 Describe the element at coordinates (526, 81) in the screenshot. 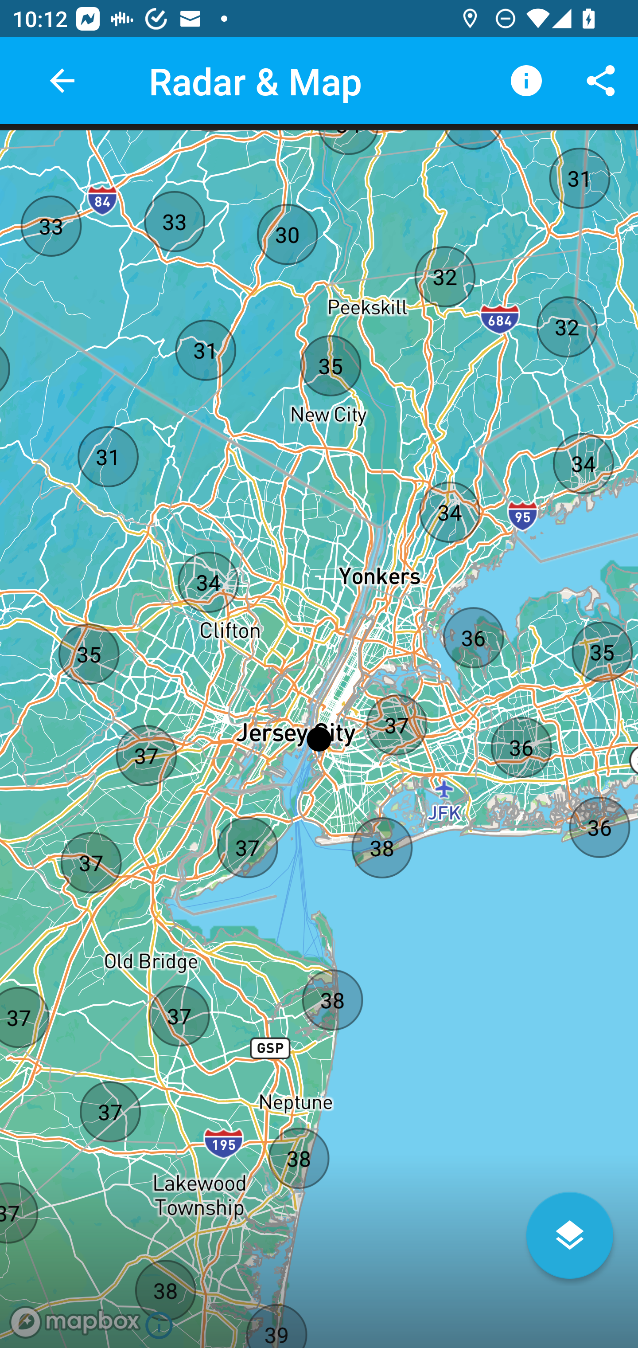

I see `Legend` at that location.